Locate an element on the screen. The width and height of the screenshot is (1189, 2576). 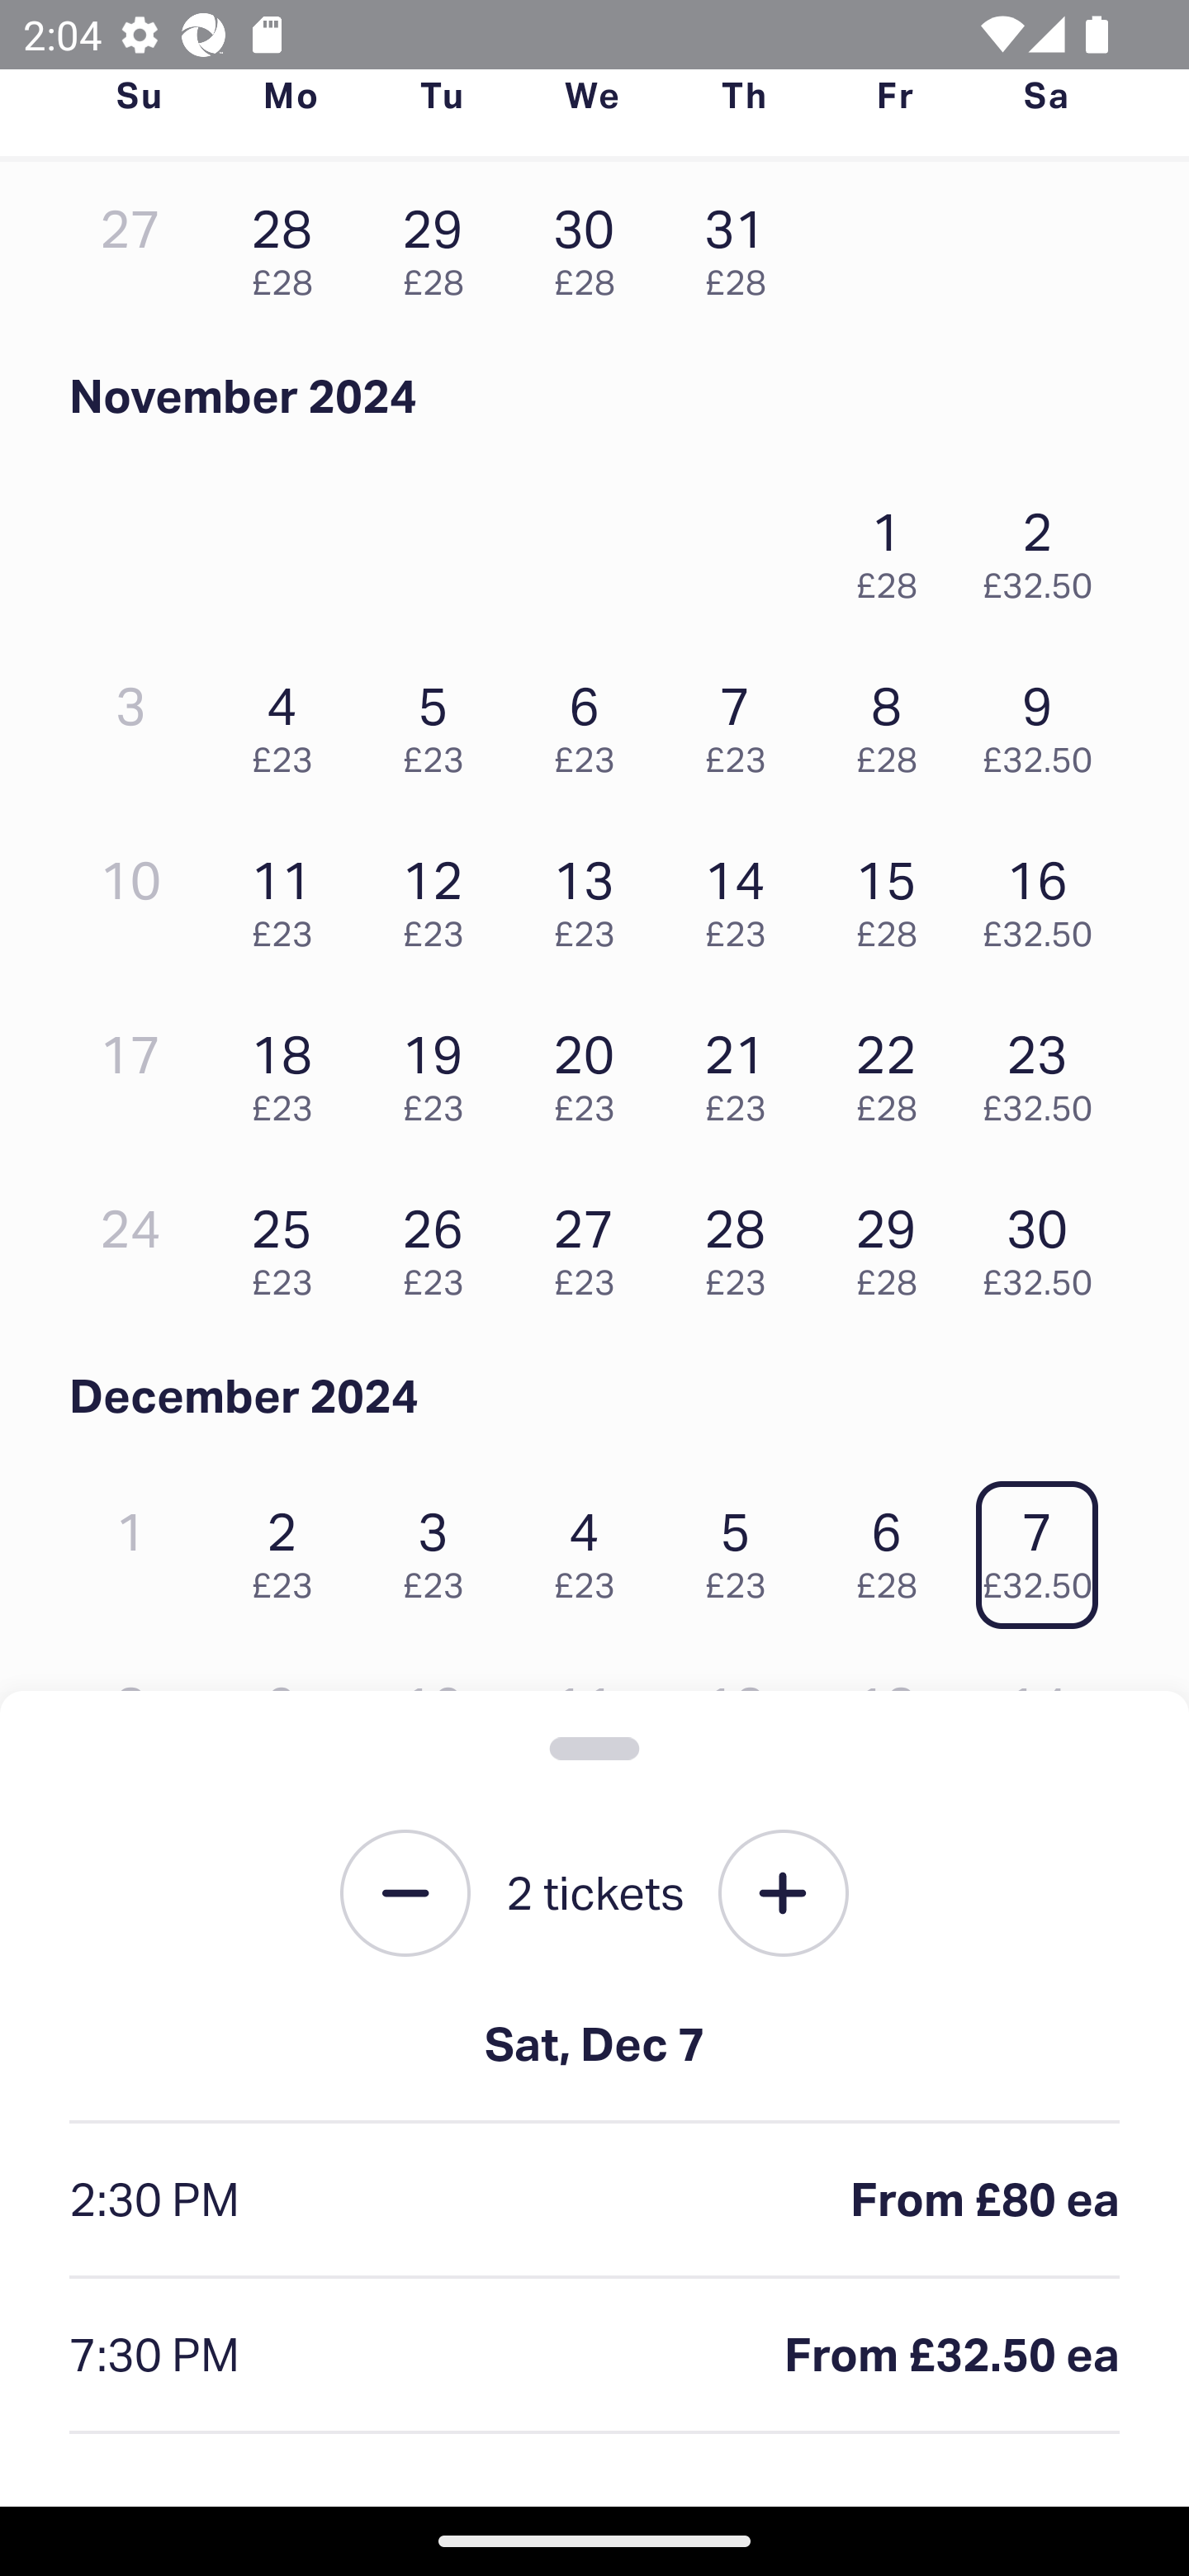
9 £32.50 is located at coordinates (1045, 722).